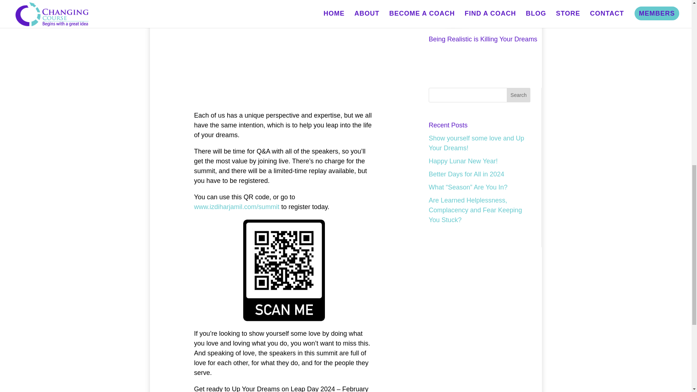 The height and width of the screenshot is (392, 697). What do you see at coordinates (476, 143) in the screenshot?
I see `Show yourself some love and Up Your Dreams!` at bounding box center [476, 143].